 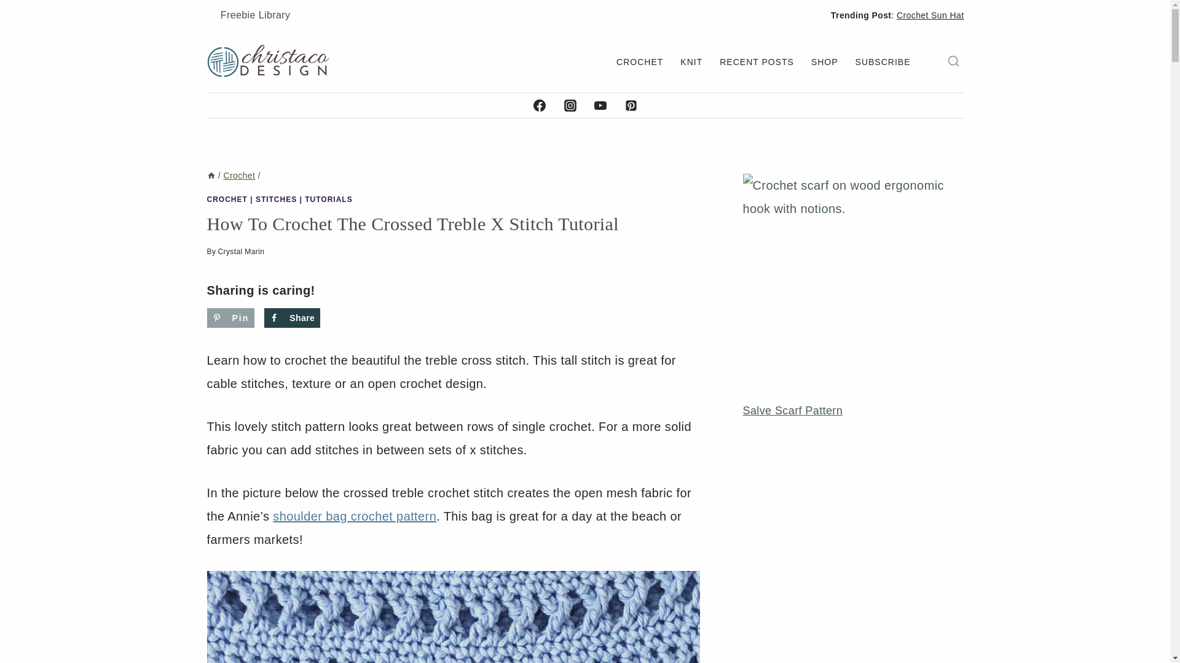 What do you see at coordinates (691, 62) in the screenshot?
I see `KNIT` at bounding box center [691, 62].